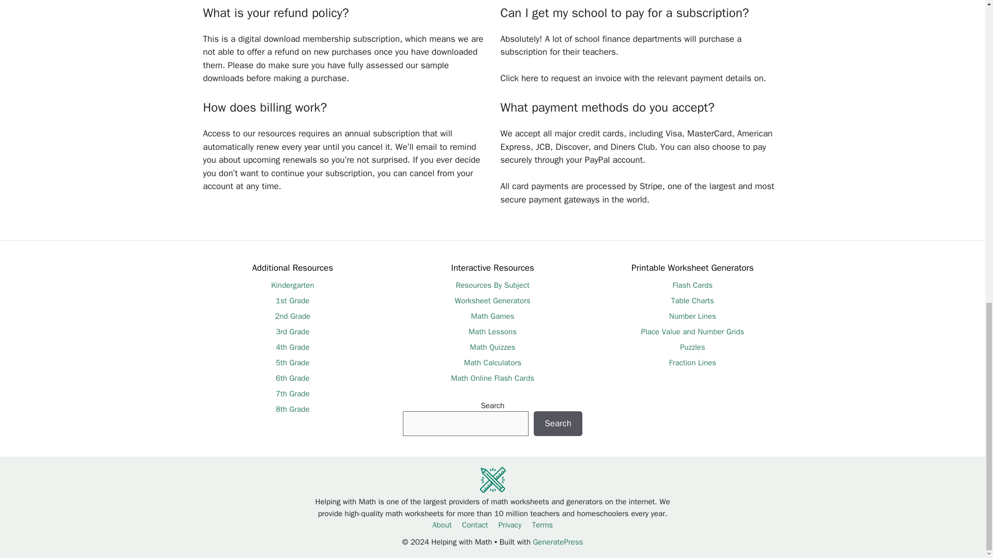 Image resolution: width=993 pixels, height=558 pixels. Describe the element at coordinates (558, 542) in the screenshot. I see `GeneratePress` at that location.